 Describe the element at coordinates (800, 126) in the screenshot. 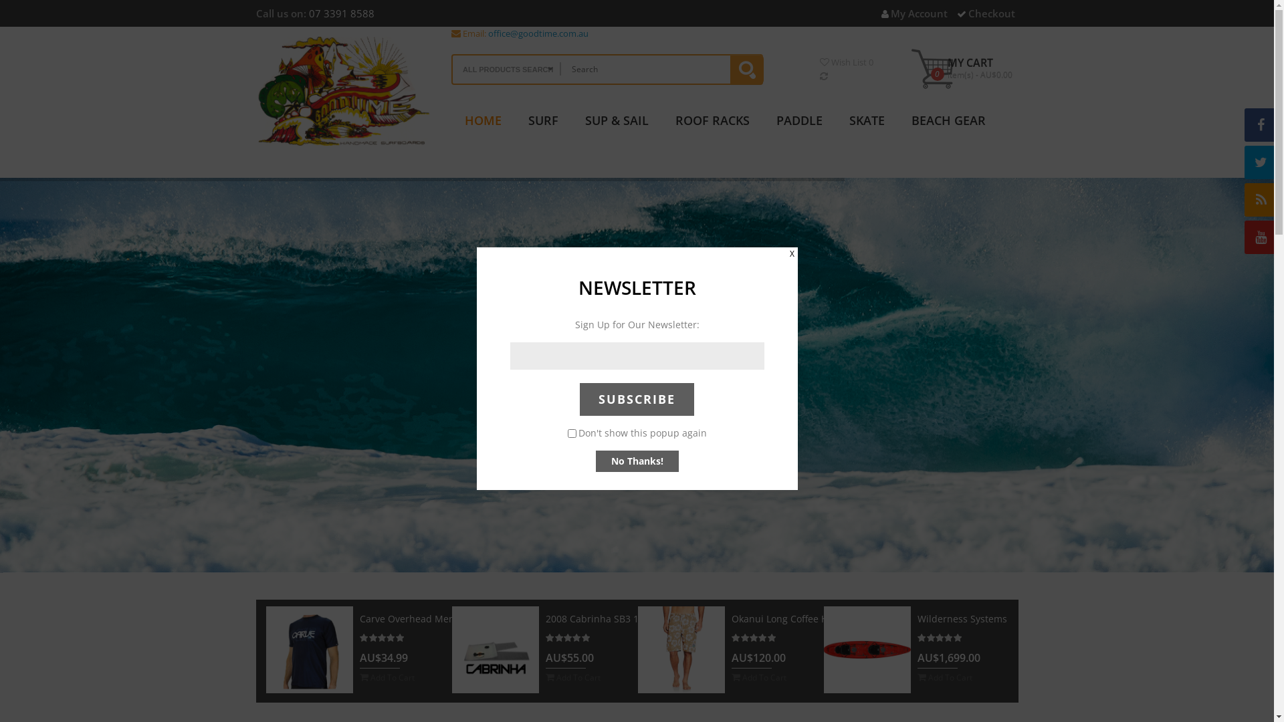

I see `PADDLE` at that location.